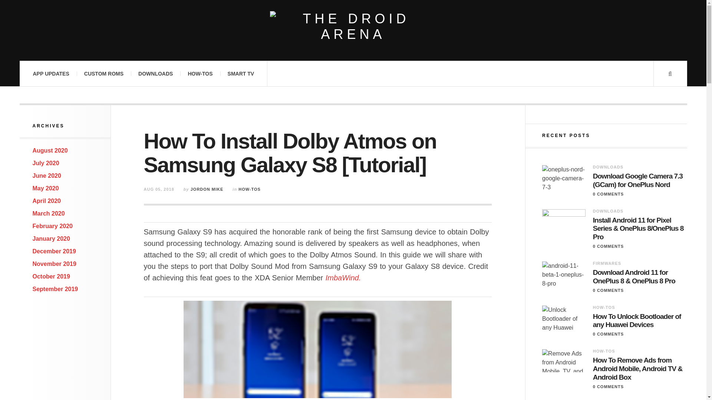 This screenshot has width=712, height=400. What do you see at coordinates (50, 150) in the screenshot?
I see `August 2020` at bounding box center [50, 150].